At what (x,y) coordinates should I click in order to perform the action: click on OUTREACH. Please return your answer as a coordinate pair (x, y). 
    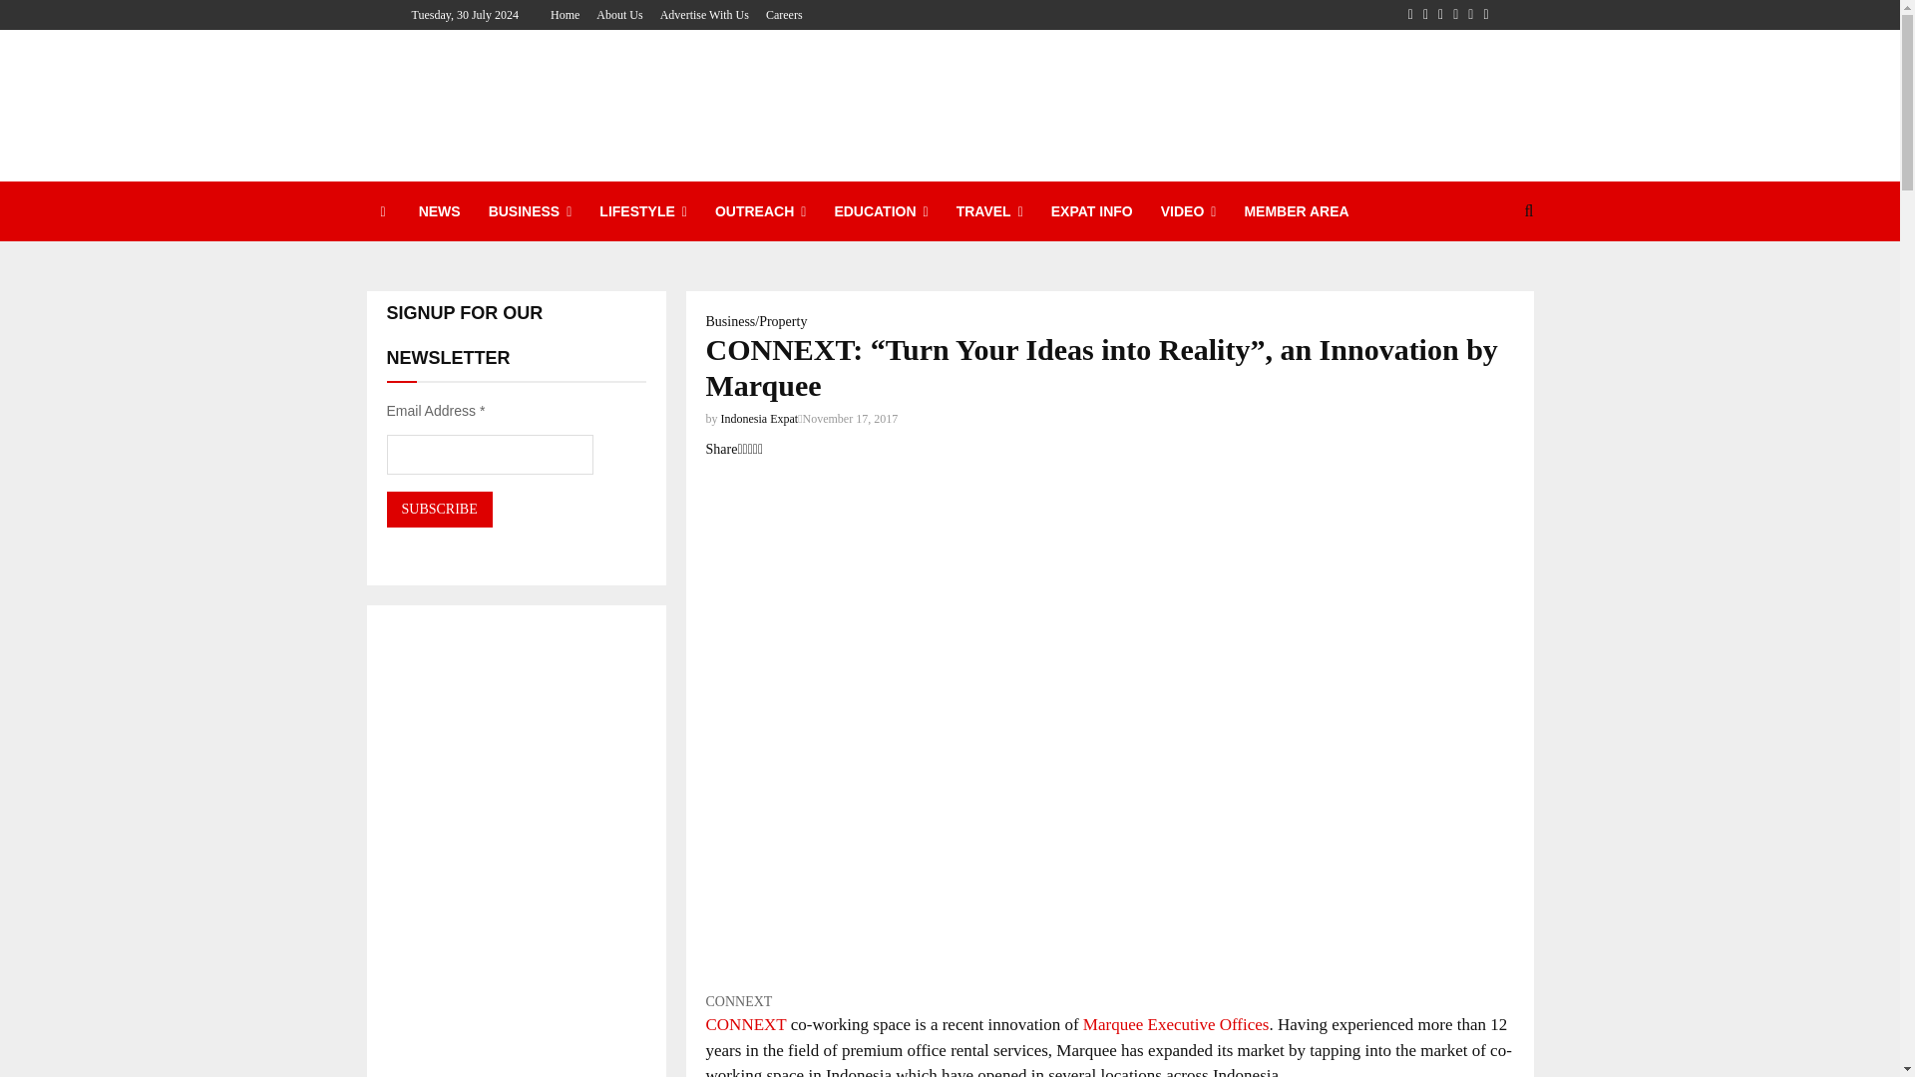
    Looking at the image, I should click on (760, 211).